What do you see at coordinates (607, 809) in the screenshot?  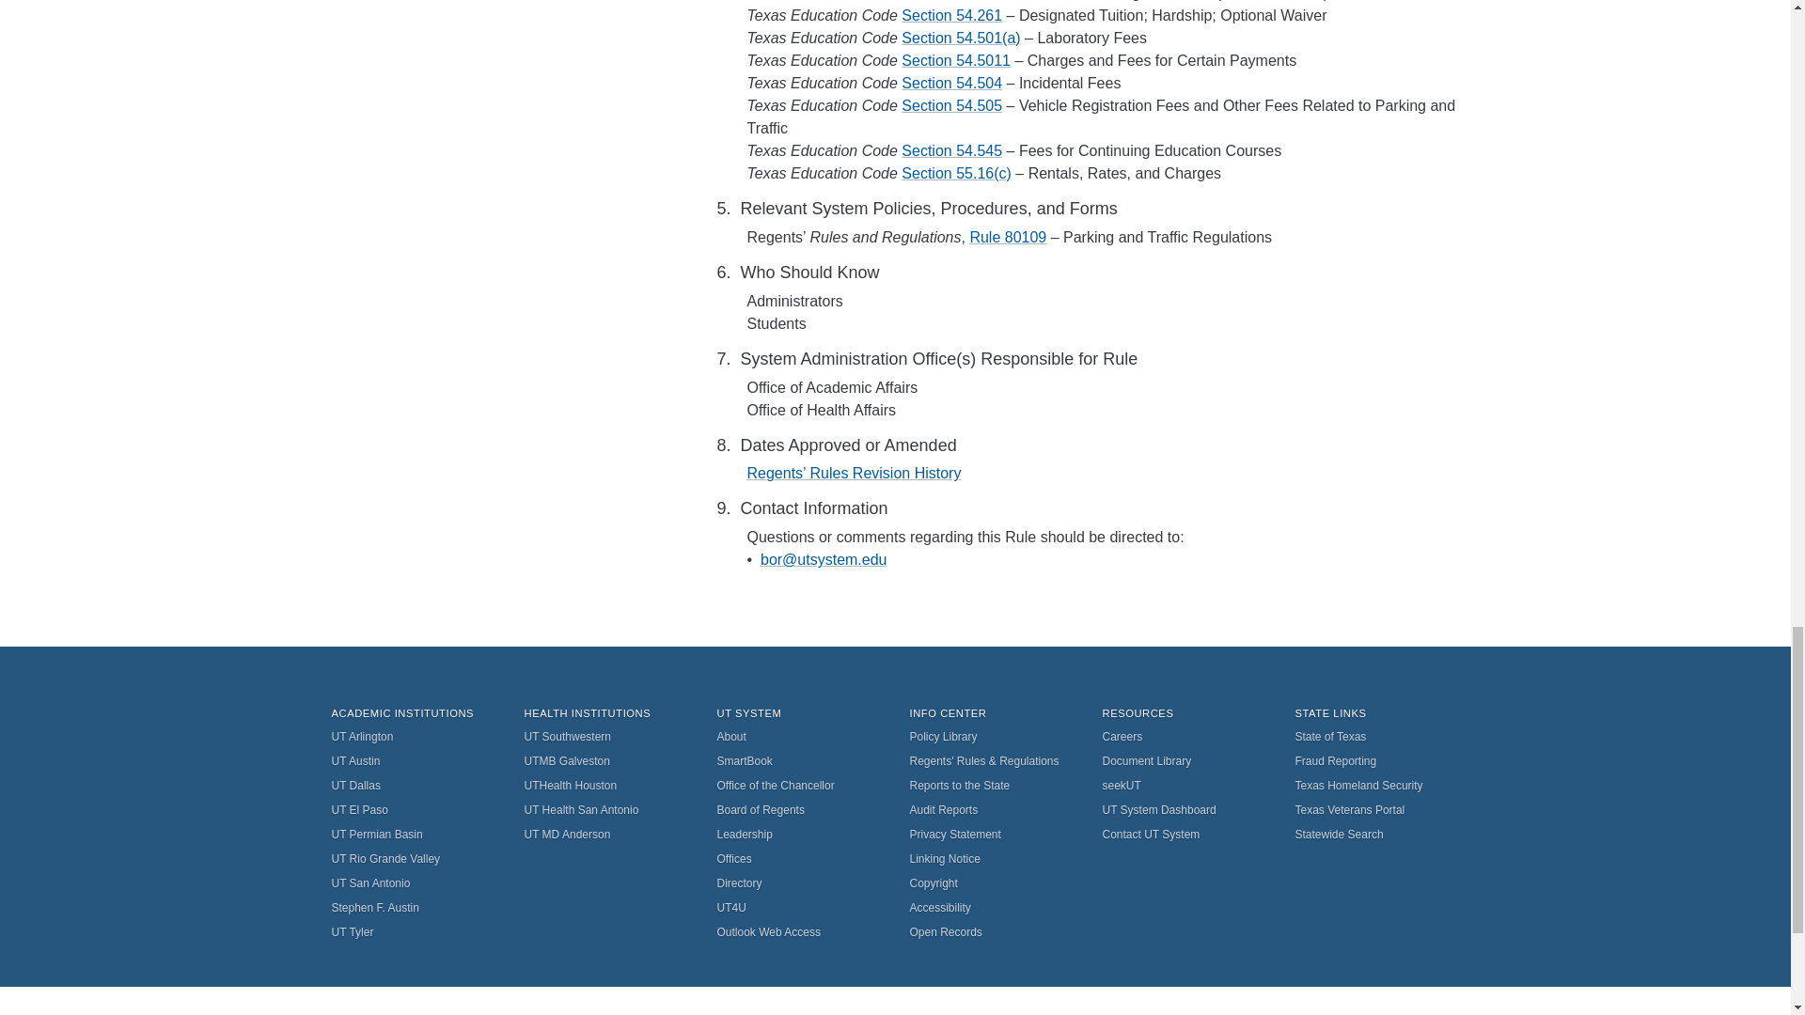 I see `UT Health Science Center at San Antonio` at bounding box center [607, 809].